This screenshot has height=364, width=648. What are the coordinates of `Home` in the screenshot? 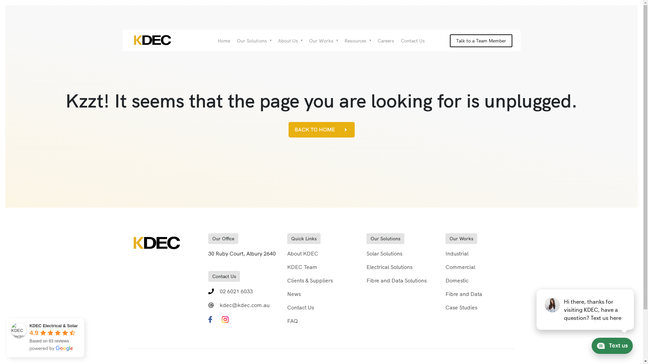 It's located at (224, 41).